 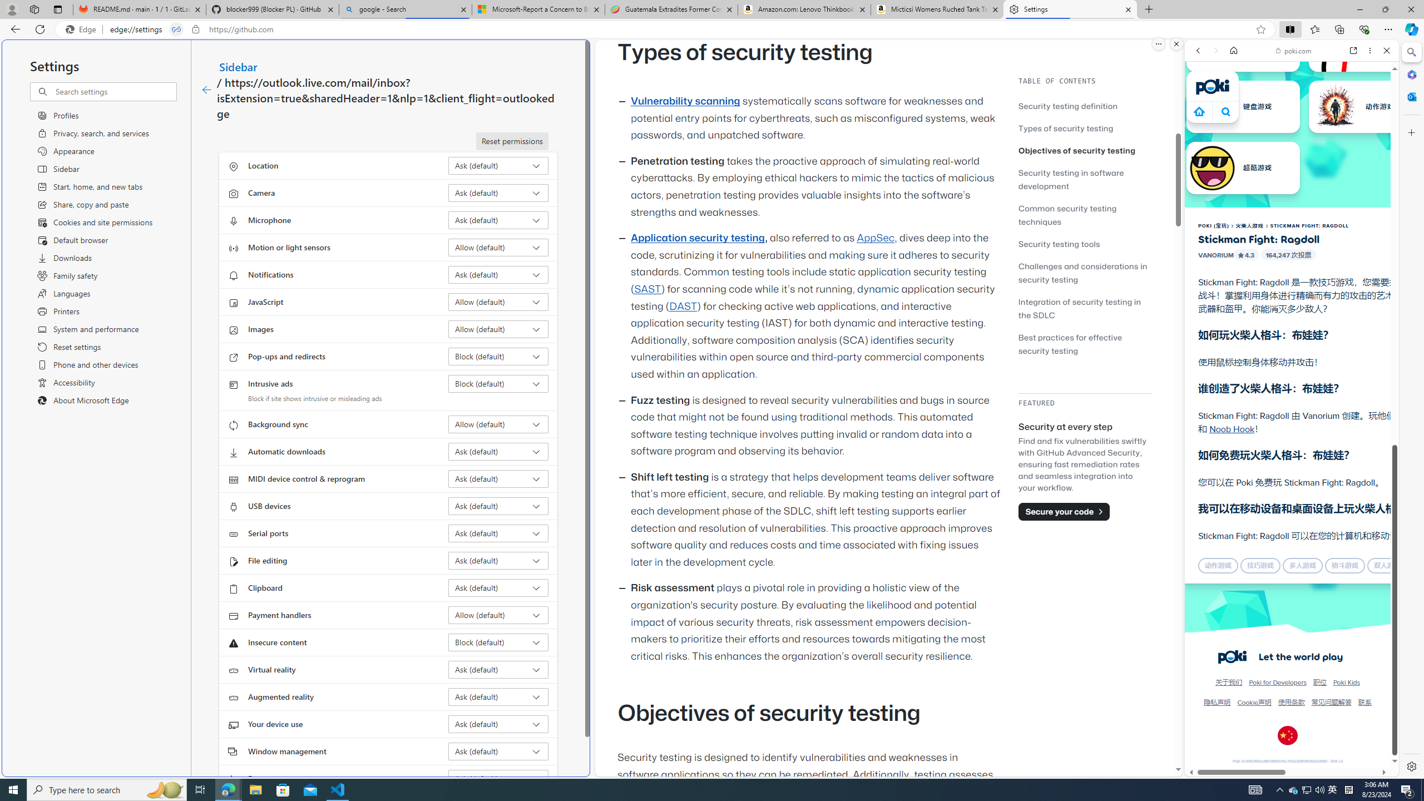 What do you see at coordinates (498, 329) in the screenshot?
I see `Images Allow (default)` at bounding box center [498, 329].